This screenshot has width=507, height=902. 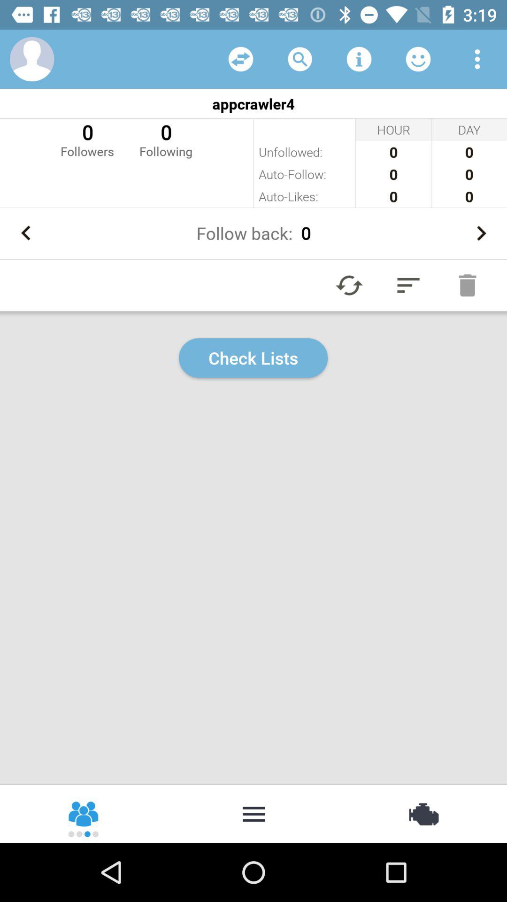 I want to click on tap the item next to follow back:  0, so click(x=26, y=233).